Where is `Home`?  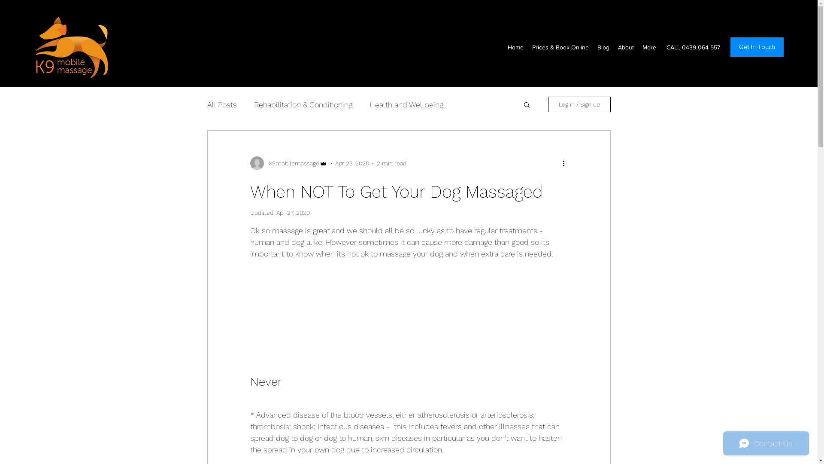 Home is located at coordinates (516, 47).